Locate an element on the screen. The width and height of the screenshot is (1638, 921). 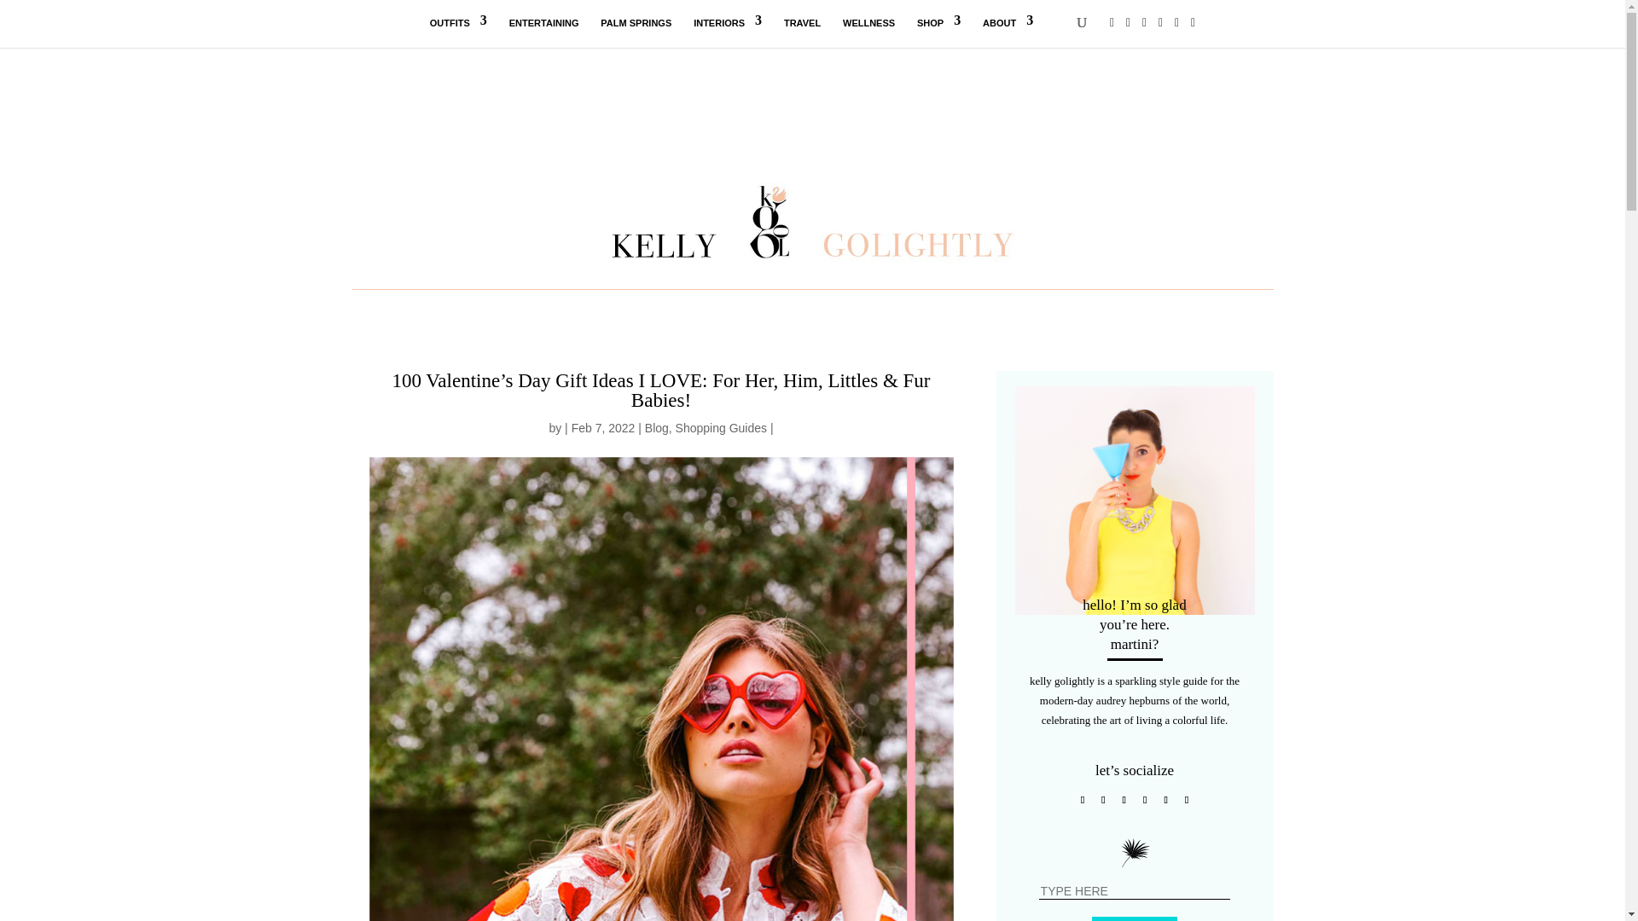
SHOP is located at coordinates (938, 32).